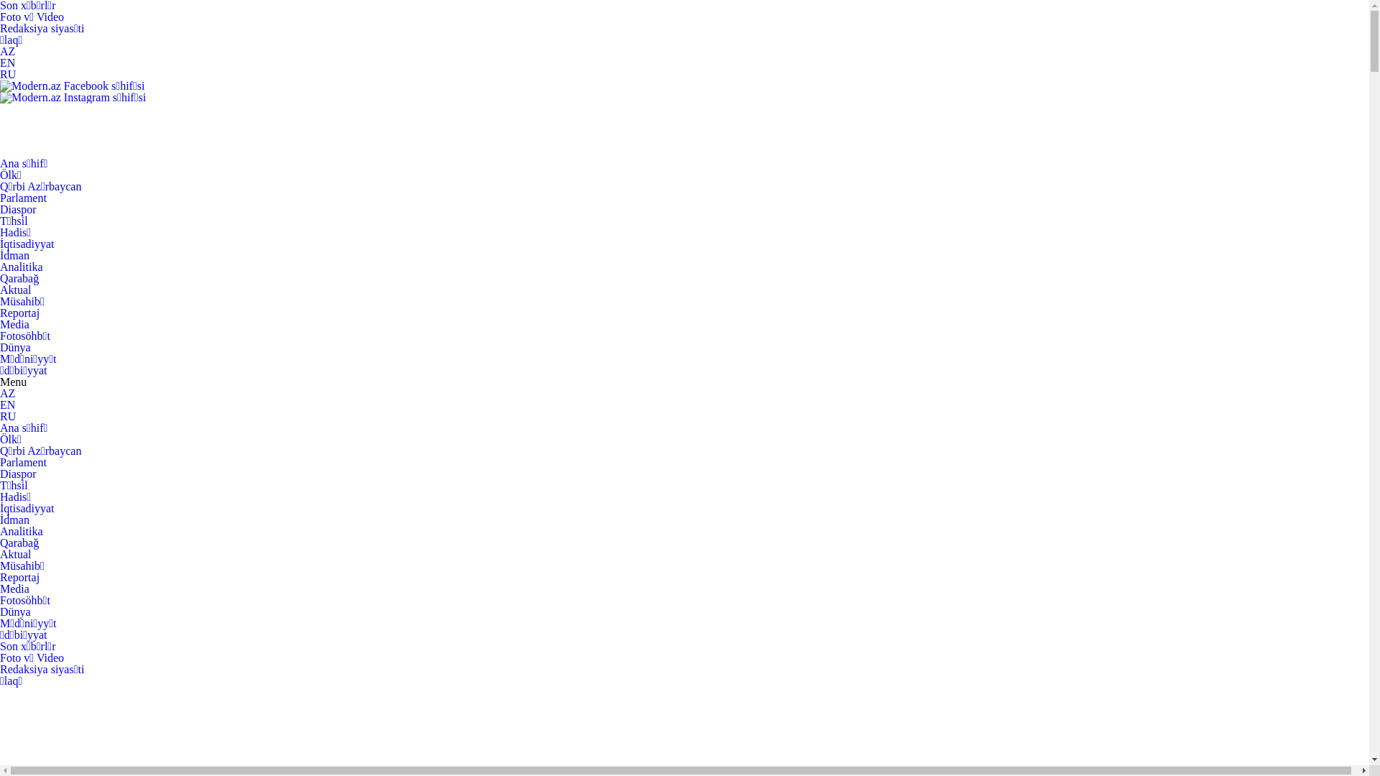 The image size is (1380, 776). What do you see at coordinates (14, 589) in the screenshot?
I see `Media` at bounding box center [14, 589].